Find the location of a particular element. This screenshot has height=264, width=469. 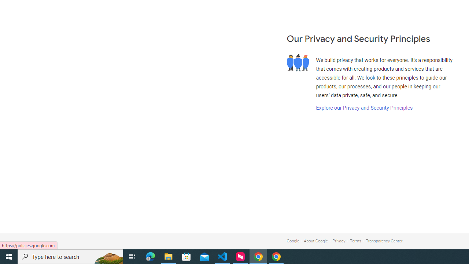

Explore our Privacy and Security Principles is located at coordinates (364, 108).